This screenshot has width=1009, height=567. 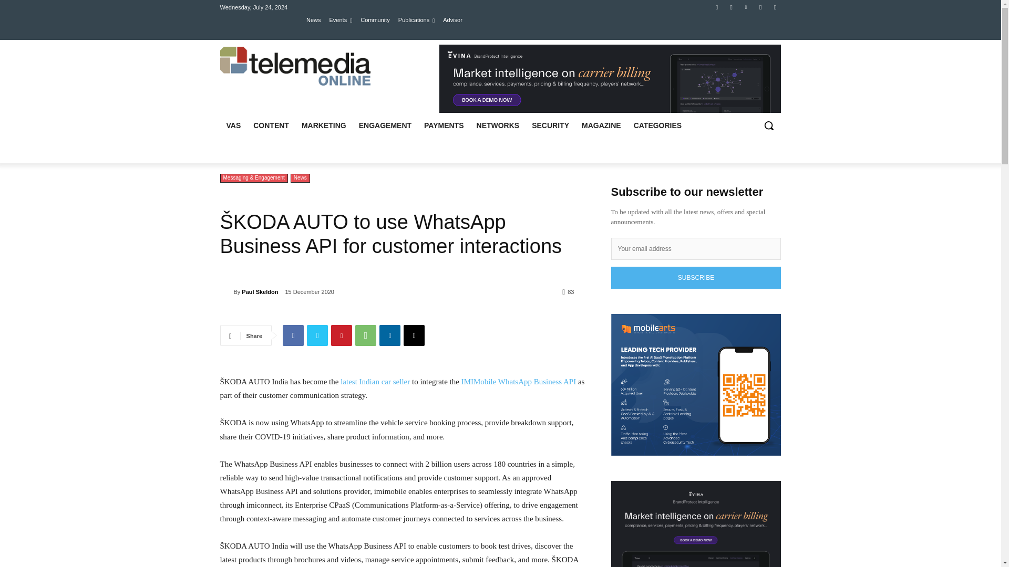 What do you see at coordinates (610, 79) in the screenshot?
I see `Evina 110o x 220` at bounding box center [610, 79].